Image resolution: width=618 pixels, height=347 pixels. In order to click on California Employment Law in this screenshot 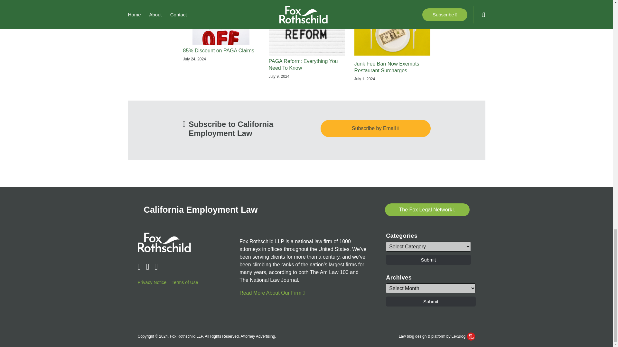, I will do `click(200, 210)`.